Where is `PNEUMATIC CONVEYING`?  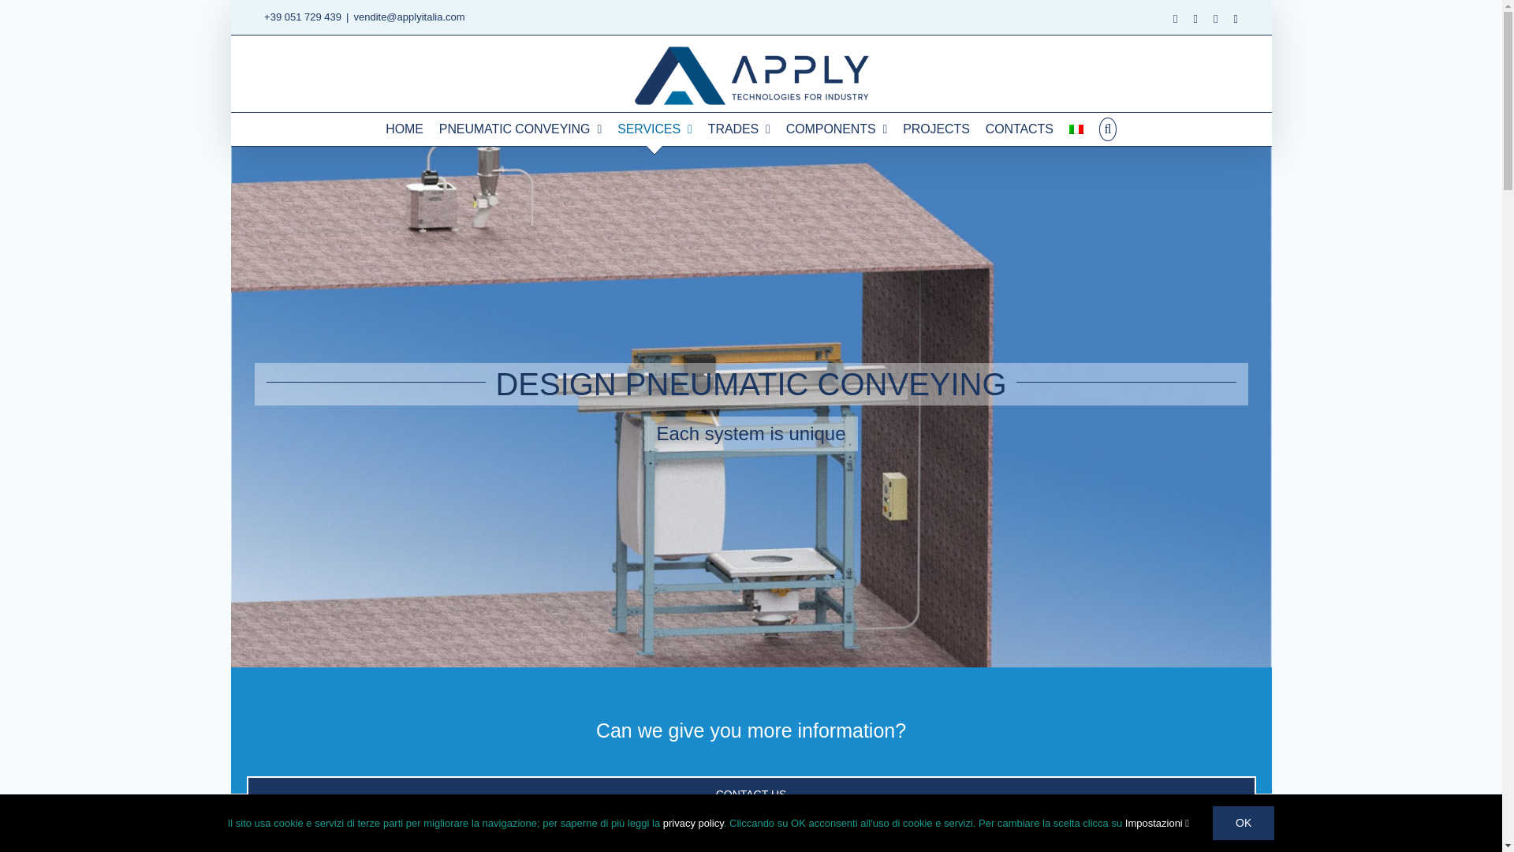 PNEUMATIC CONVEYING is located at coordinates (520, 129).